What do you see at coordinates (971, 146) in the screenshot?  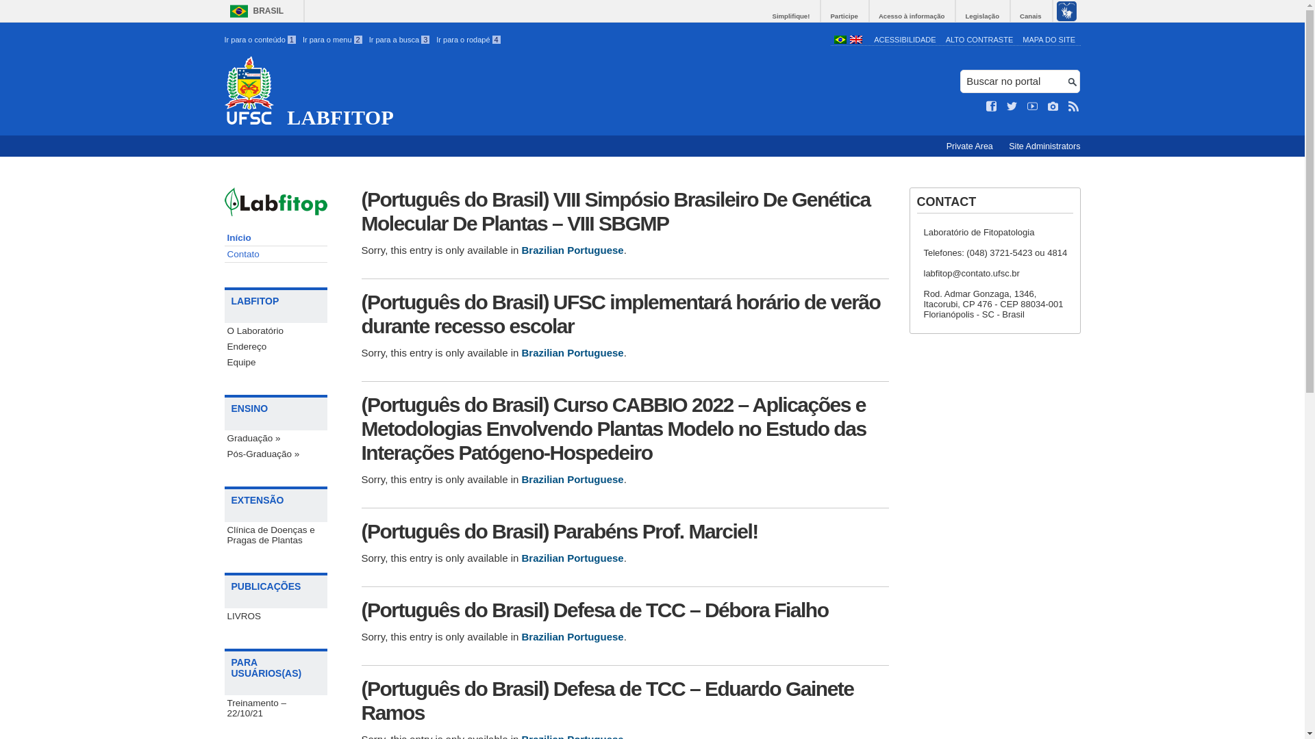 I see `Private Area` at bounding box center [971, 146].